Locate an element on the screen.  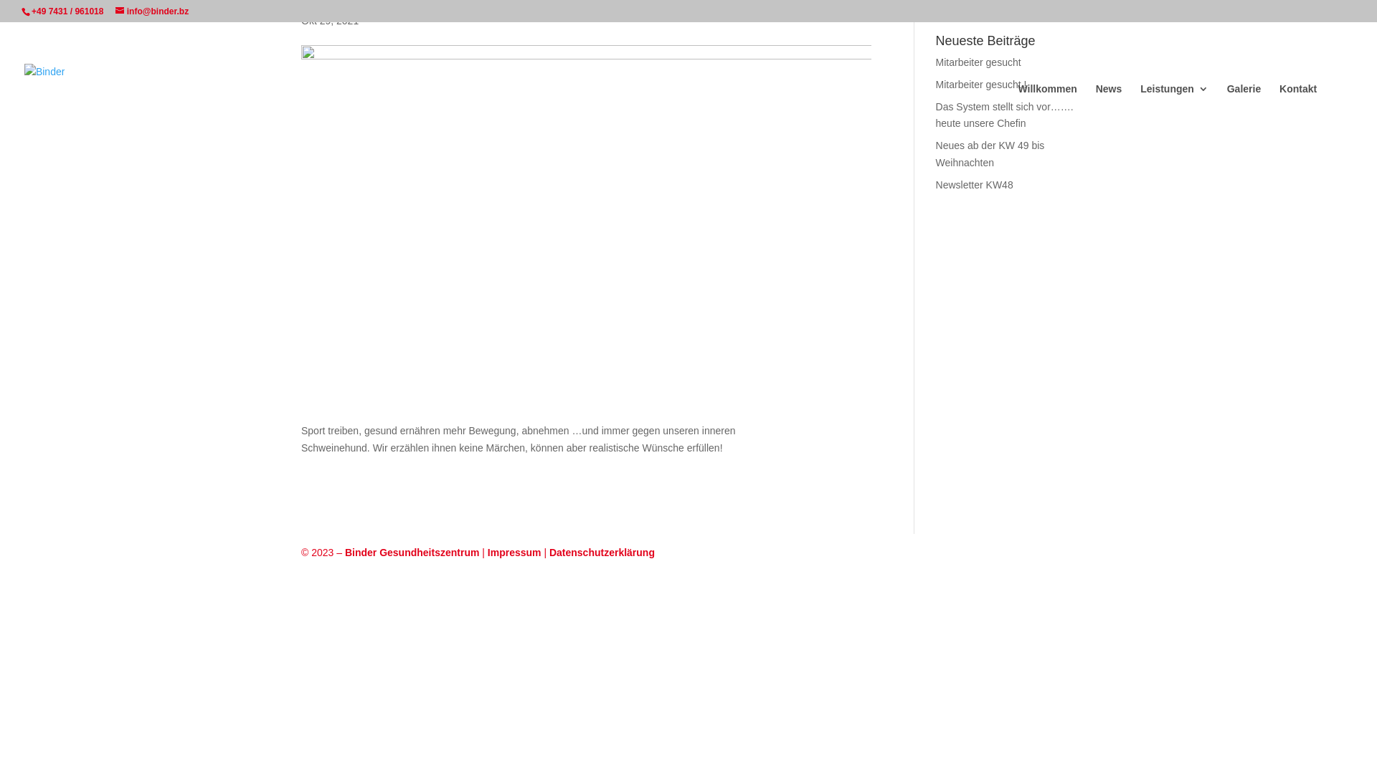
Leistungen is located at coordinates (1175, 100).